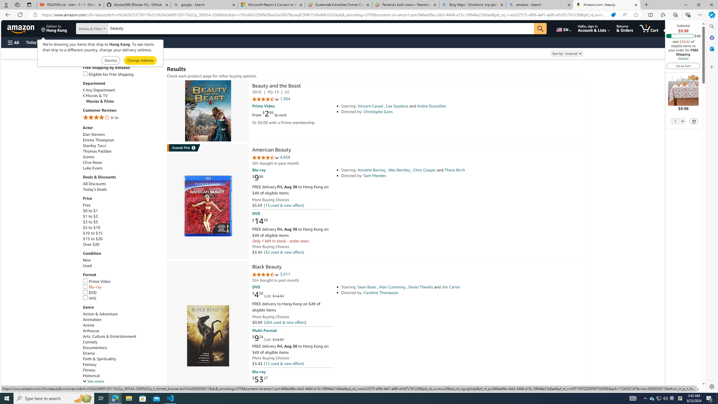  What do you see at coordinates (283, 252) in the screenshot?
I see `(32 used & new offers)` at bounding box center [283, 252].